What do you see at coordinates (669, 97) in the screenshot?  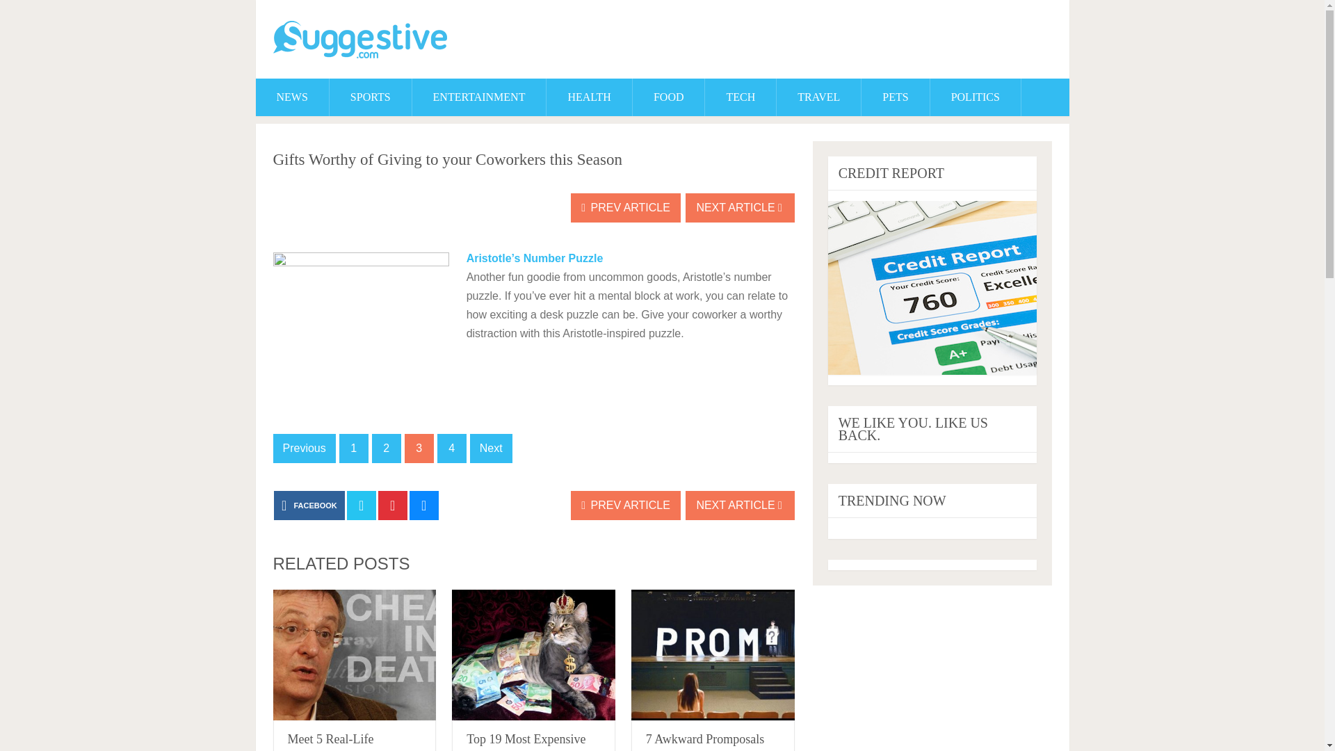 I see `FOOD` at bounding box center [669, 97].